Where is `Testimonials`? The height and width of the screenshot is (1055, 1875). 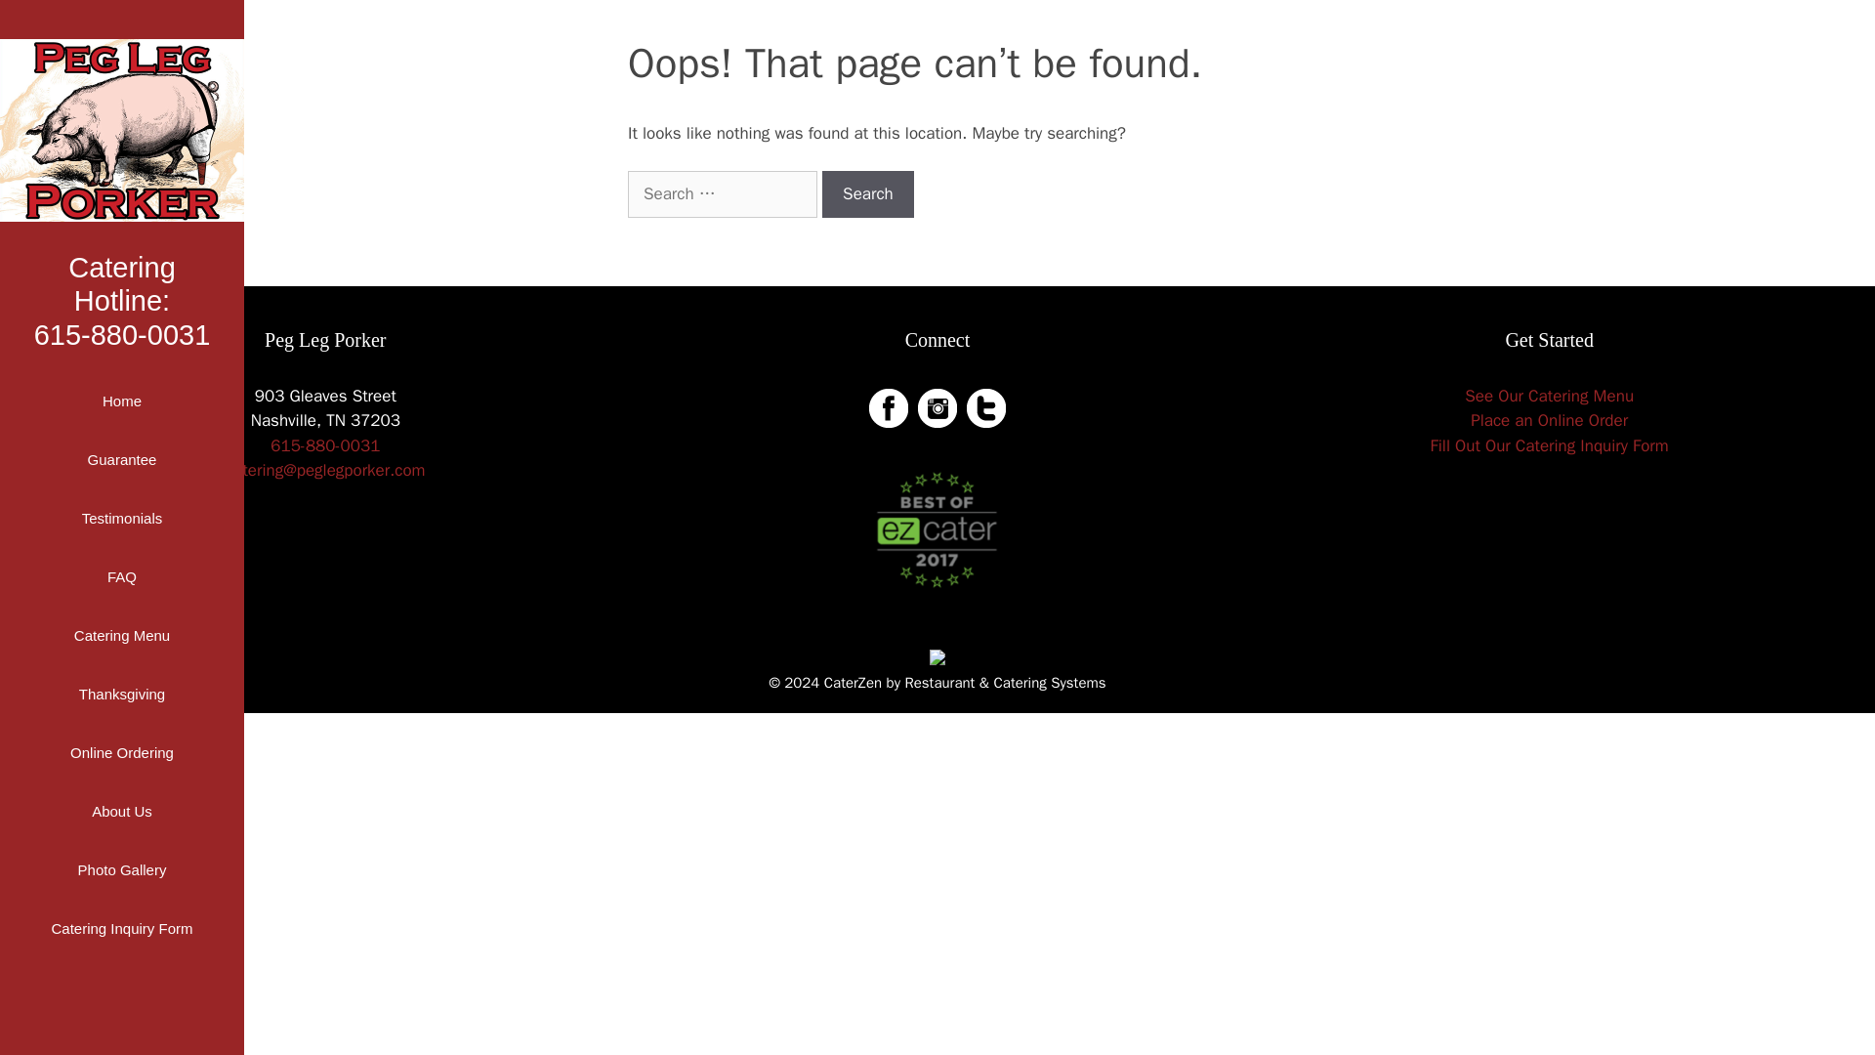
Testimonials is located at coordinates (324, 445).